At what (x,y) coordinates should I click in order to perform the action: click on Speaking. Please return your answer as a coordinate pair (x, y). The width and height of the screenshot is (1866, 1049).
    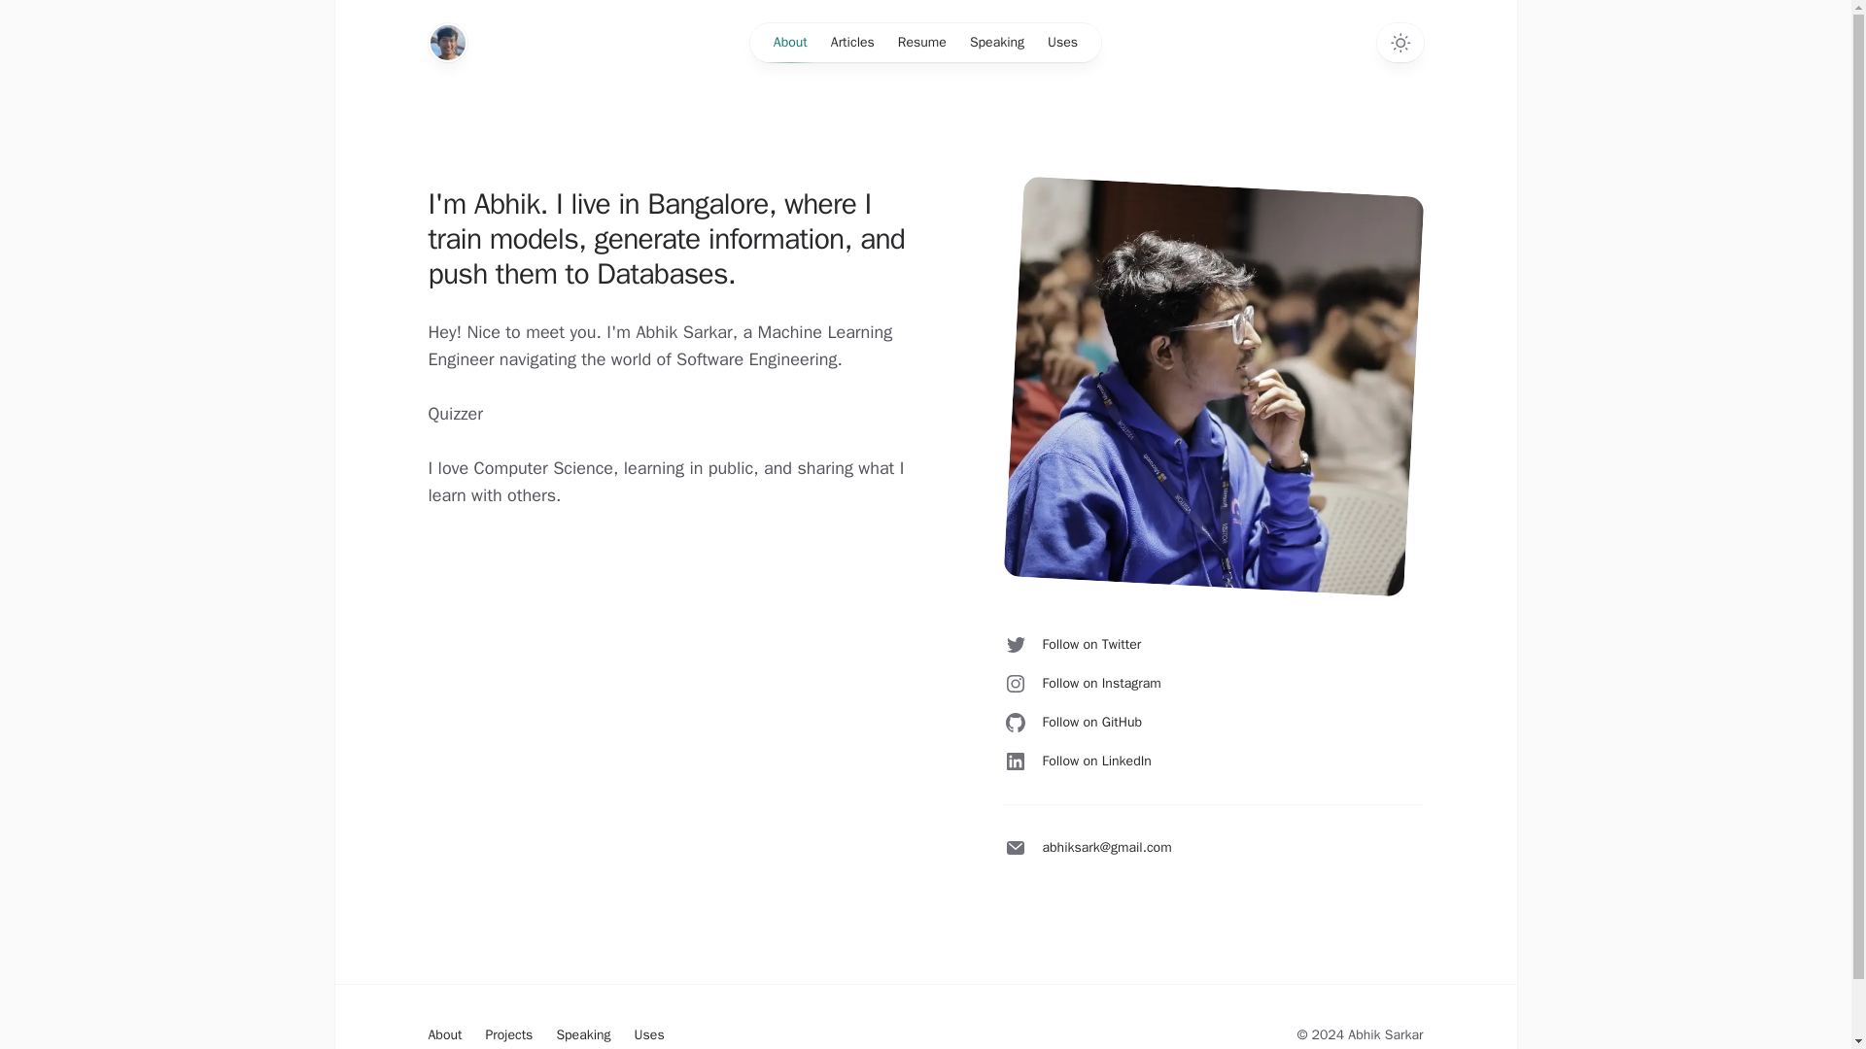
    Looking at the image, I should click on (583, 1035).